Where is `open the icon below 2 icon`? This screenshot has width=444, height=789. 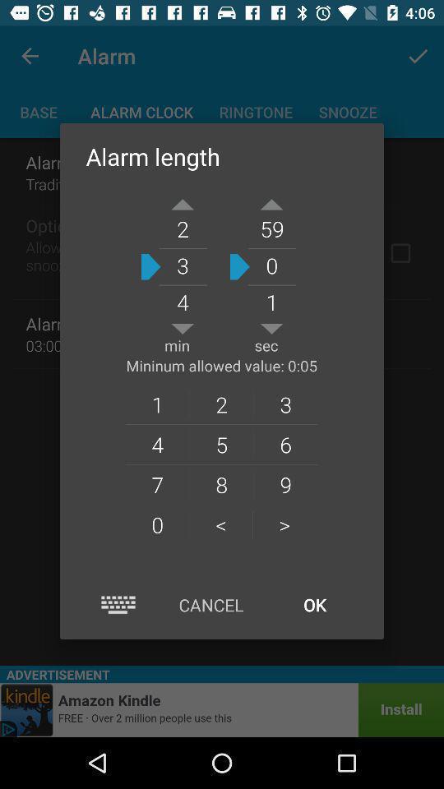
open the icon below 2 icon is located at coordinates (286, 444).